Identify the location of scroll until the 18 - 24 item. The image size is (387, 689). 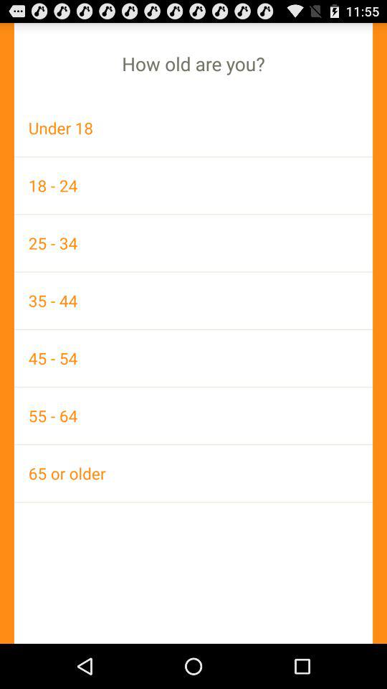
(193, 185).